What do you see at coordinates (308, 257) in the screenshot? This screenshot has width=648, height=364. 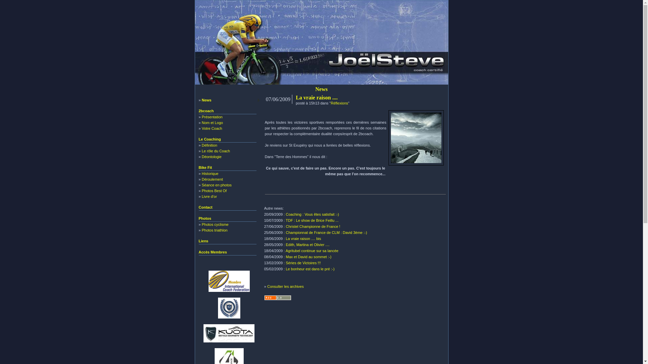 I see `Max et David au sommet :-)` at bounding box center [308, 257].